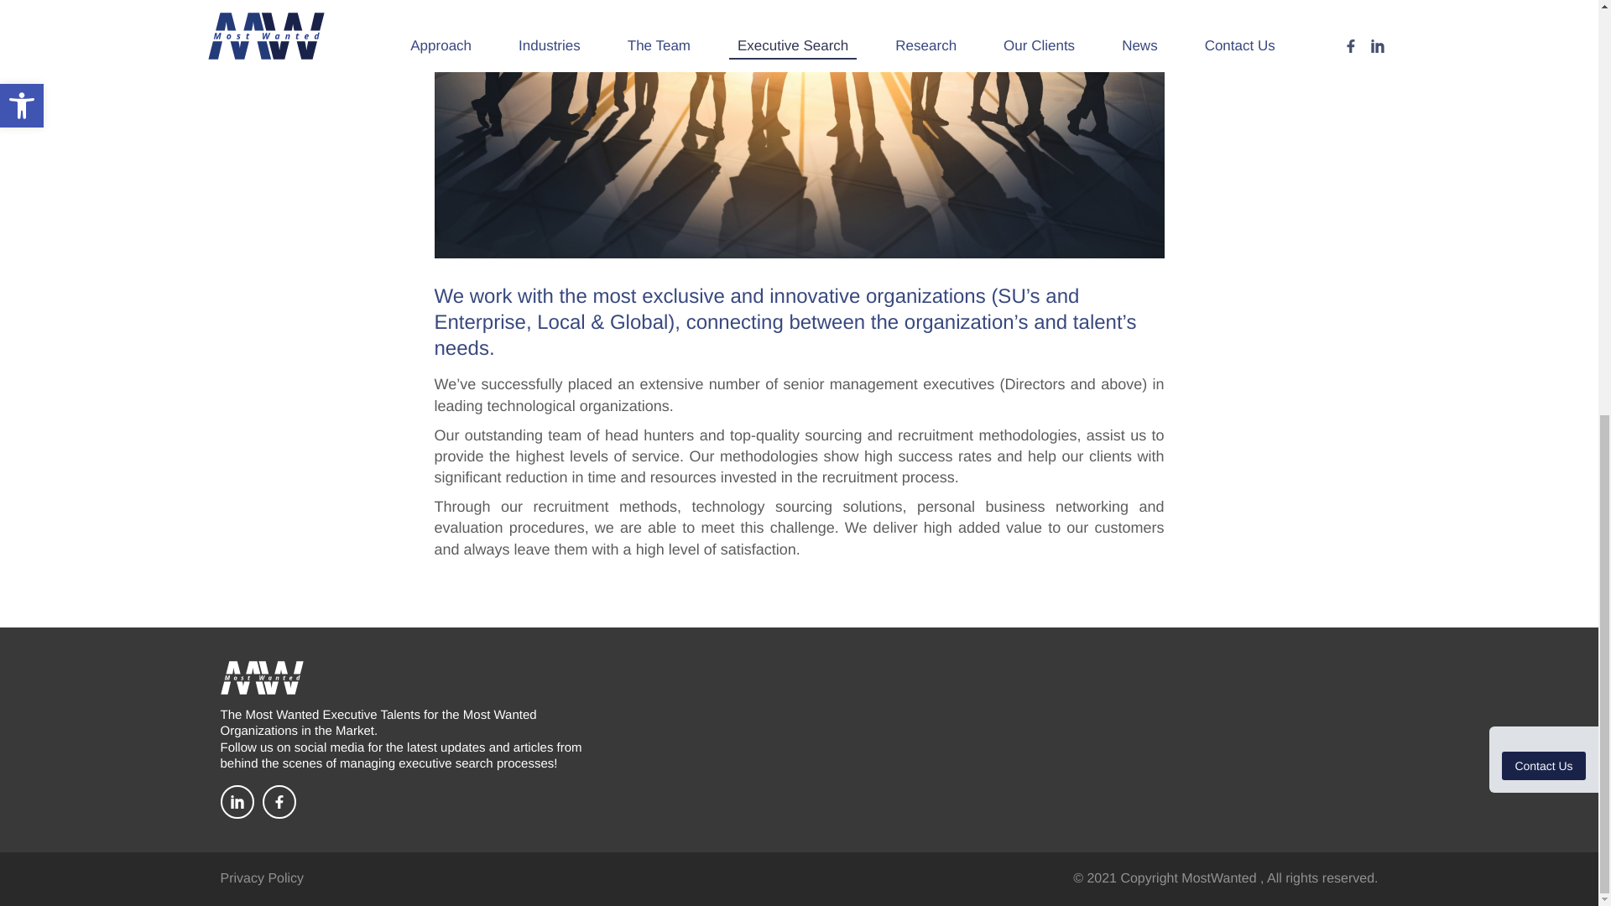  I want to click on Visit MostWanted on Facebook, so click(278, 802).